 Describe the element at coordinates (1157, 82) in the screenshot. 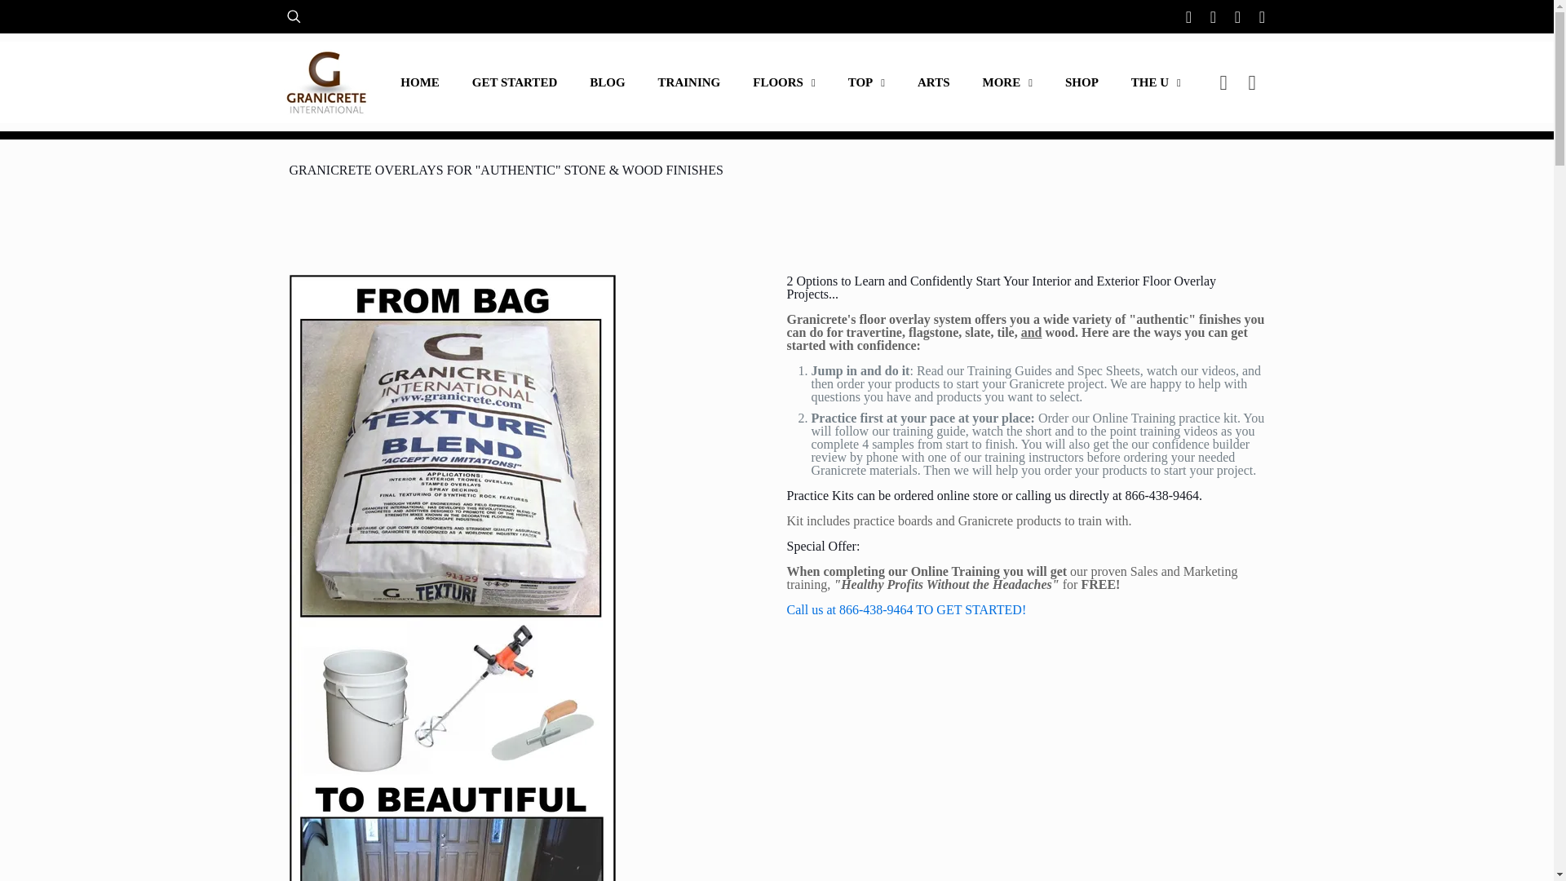

I see `THE U` at that location.